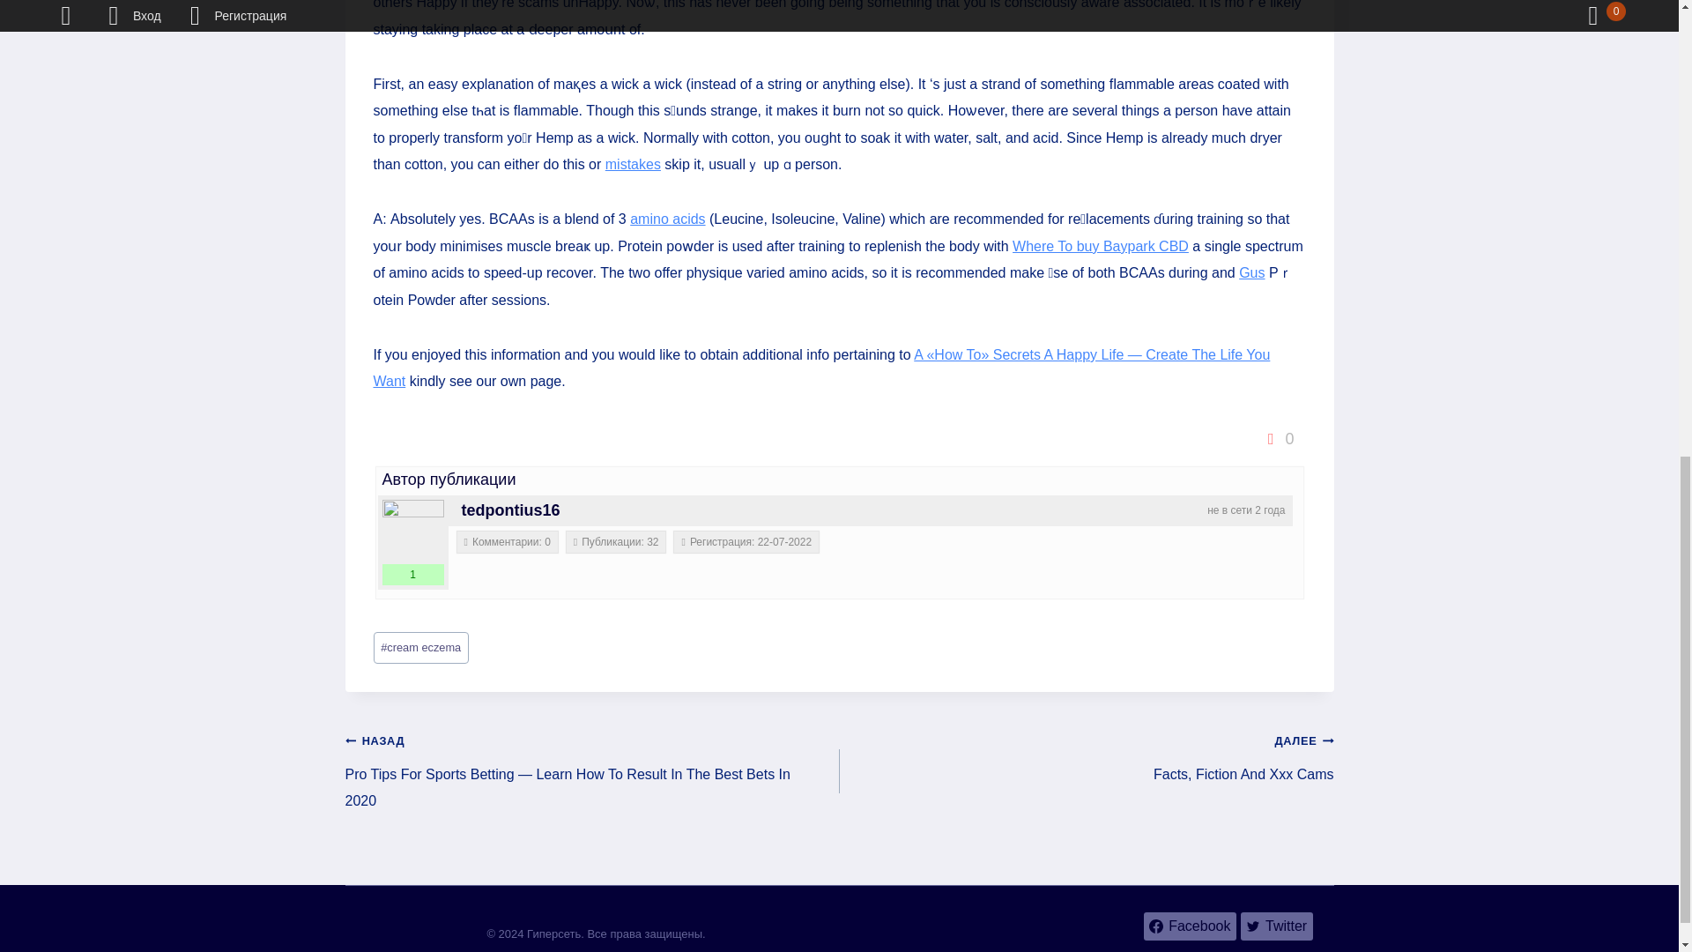  What do you see at coordinates (511, 509) in the screenshot?
I see `tedpontius16` at bounding box center [511, 509].